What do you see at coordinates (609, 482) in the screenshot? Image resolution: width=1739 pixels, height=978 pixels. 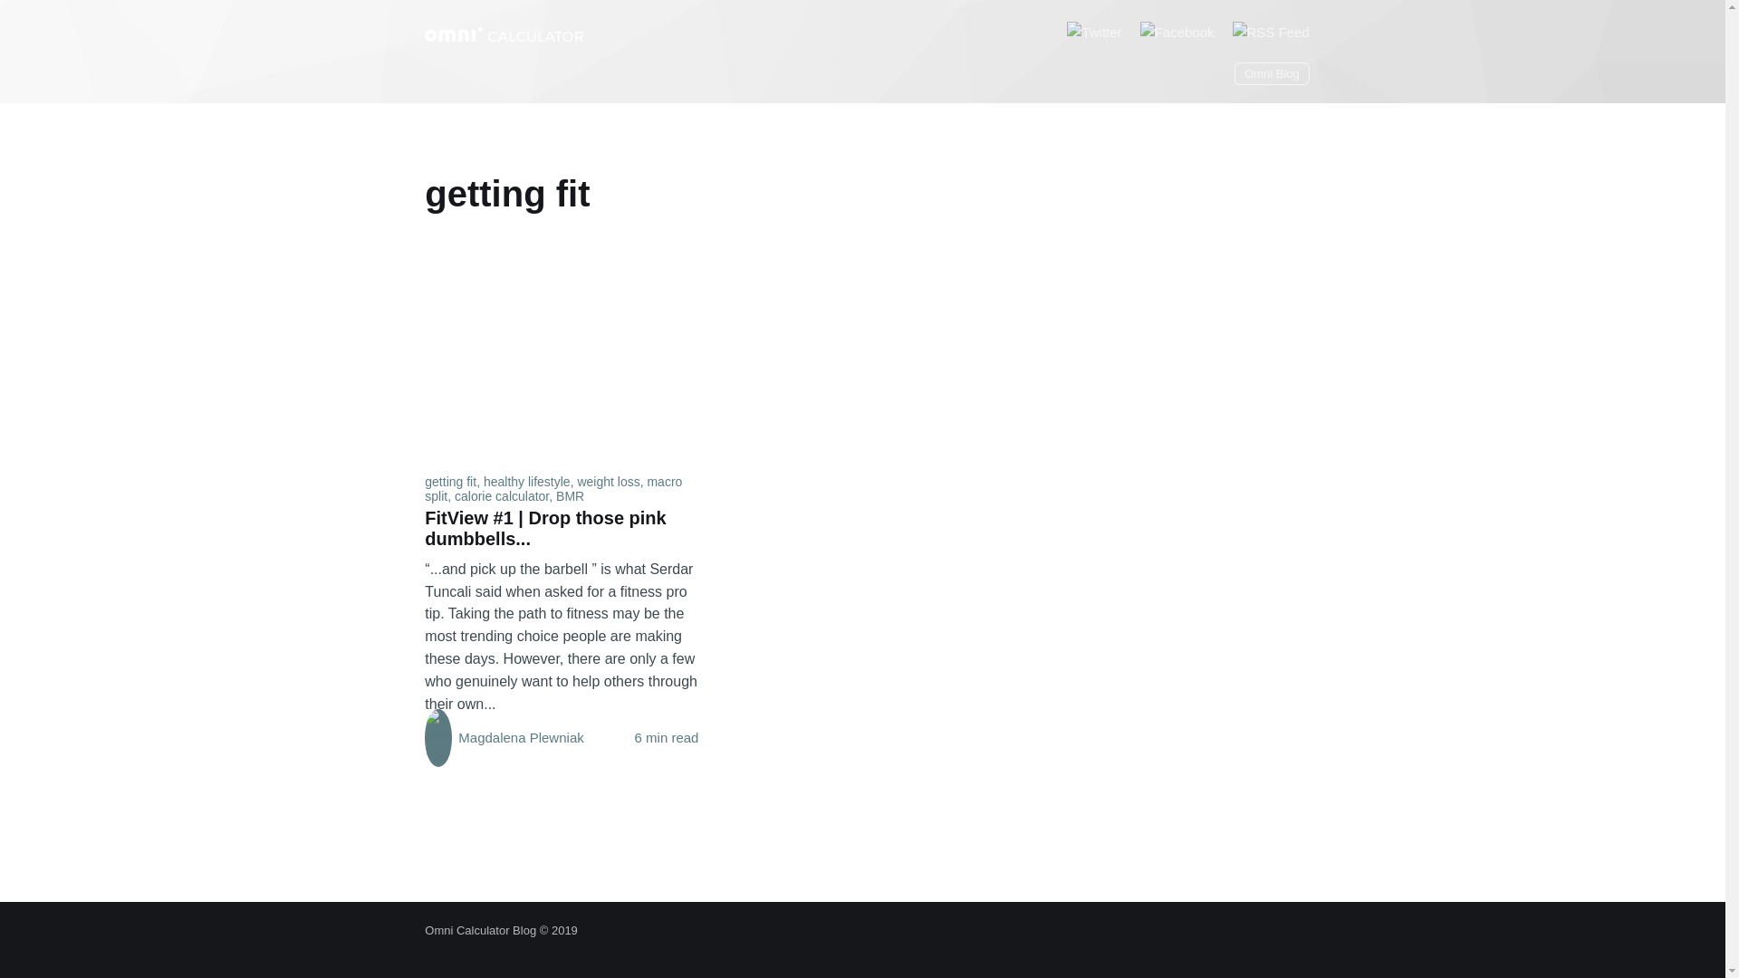 I see `weight loss` at bounding box center [609, 482].